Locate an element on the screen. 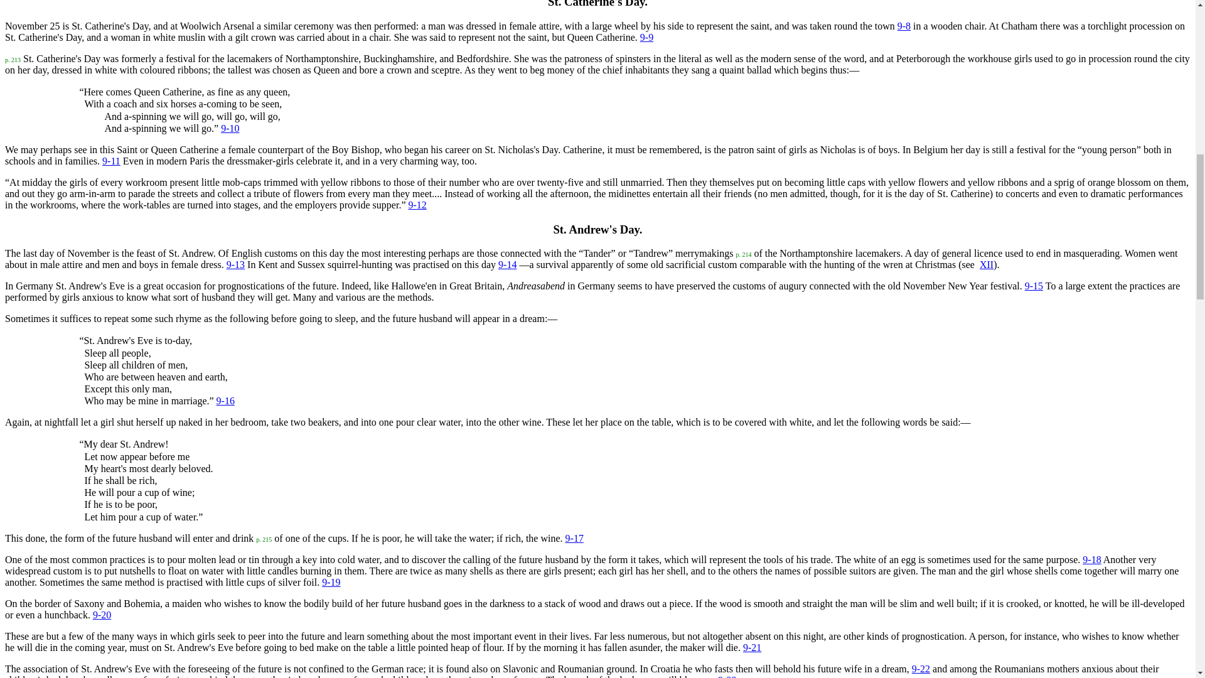  9-11 is located at coordinates (112, 161).